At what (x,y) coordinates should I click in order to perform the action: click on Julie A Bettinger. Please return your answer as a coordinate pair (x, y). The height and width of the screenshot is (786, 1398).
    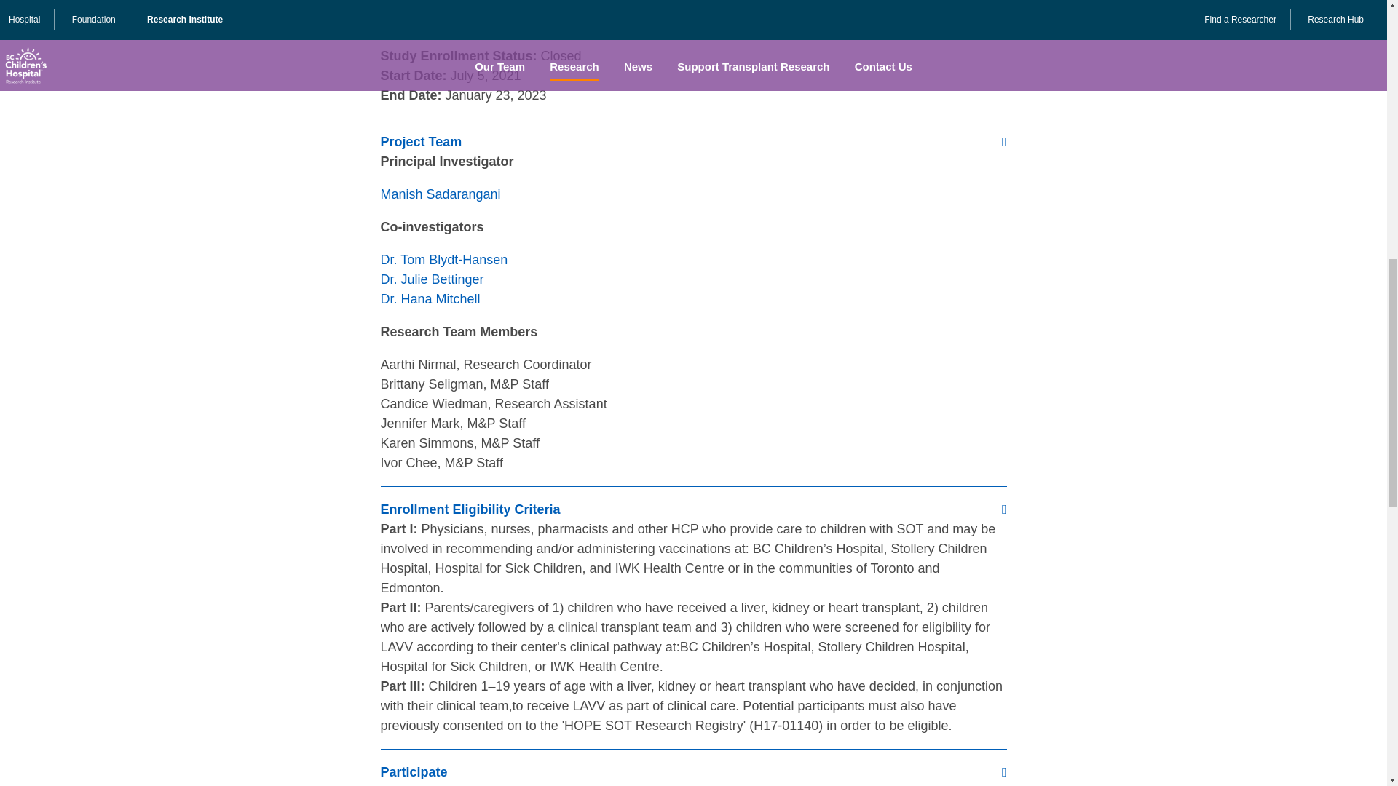
    Looking at the image, I should click on (432, 279).